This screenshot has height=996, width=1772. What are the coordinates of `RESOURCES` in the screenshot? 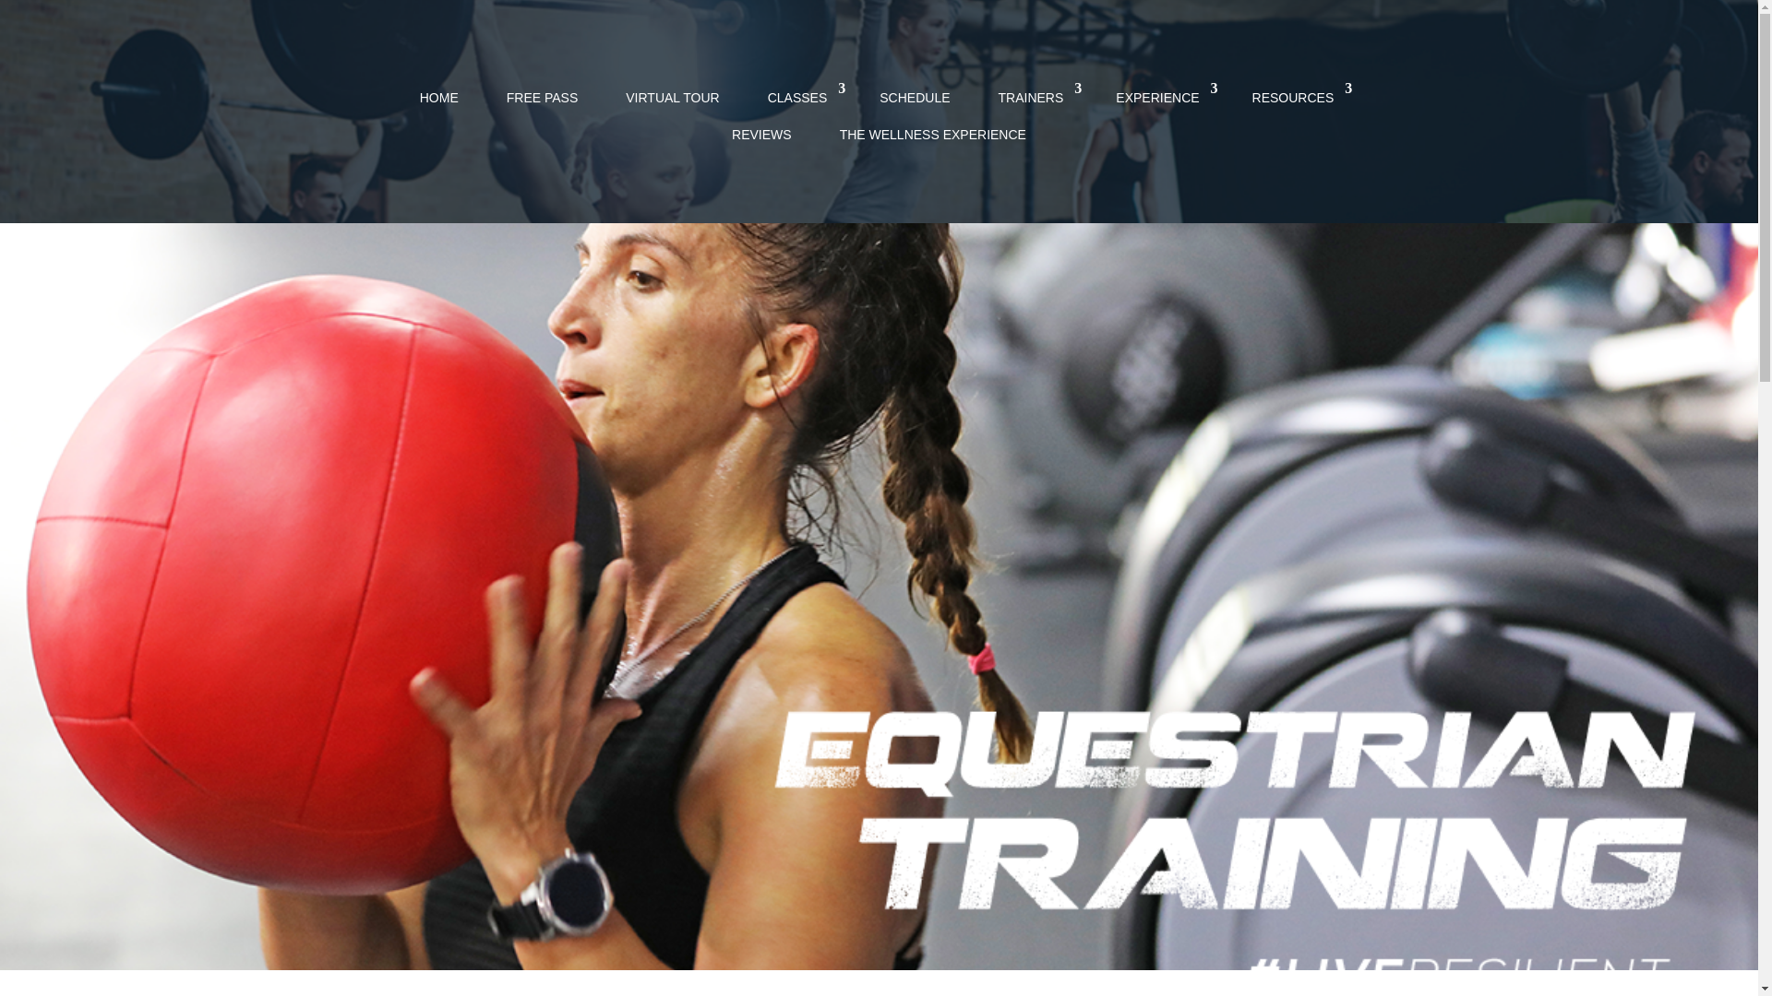 It's located at (1296, 96).